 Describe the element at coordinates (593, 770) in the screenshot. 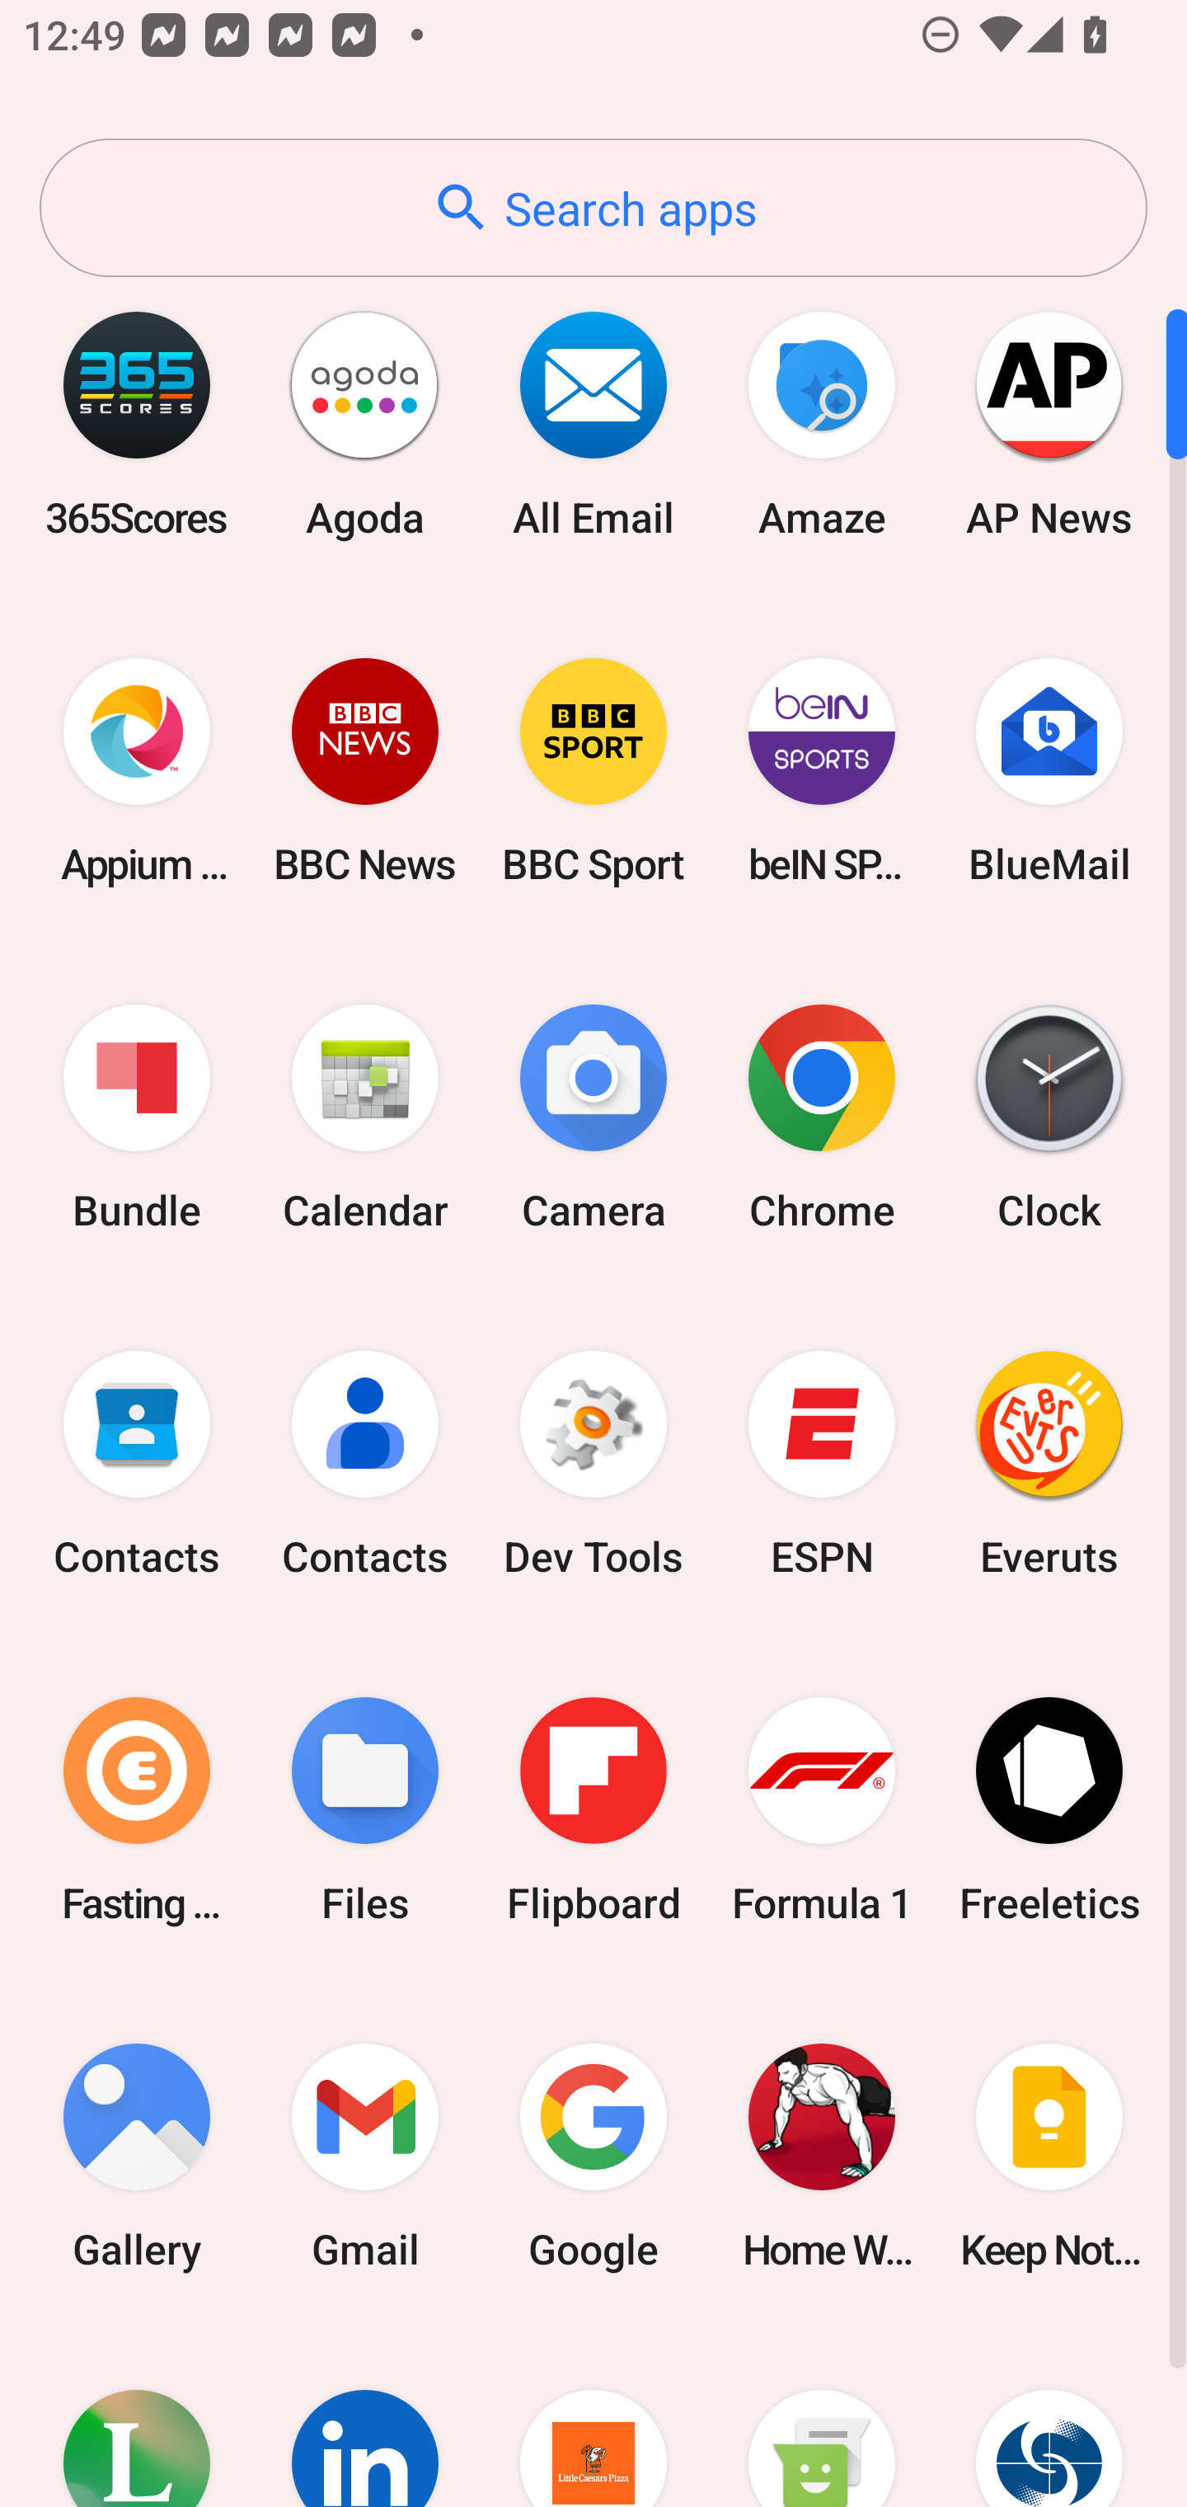

I see `BBC Sport` at that location.